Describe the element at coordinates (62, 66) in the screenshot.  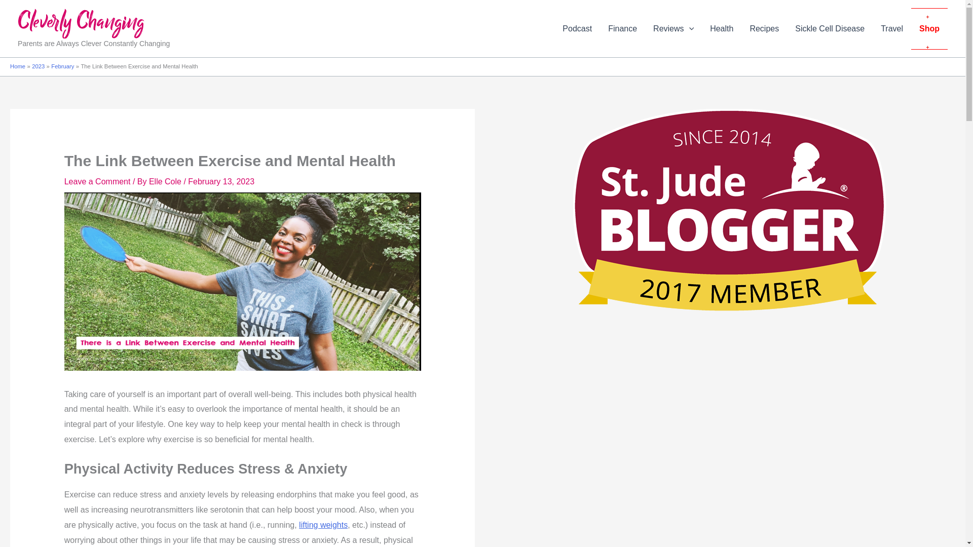
I see `February` at that location.